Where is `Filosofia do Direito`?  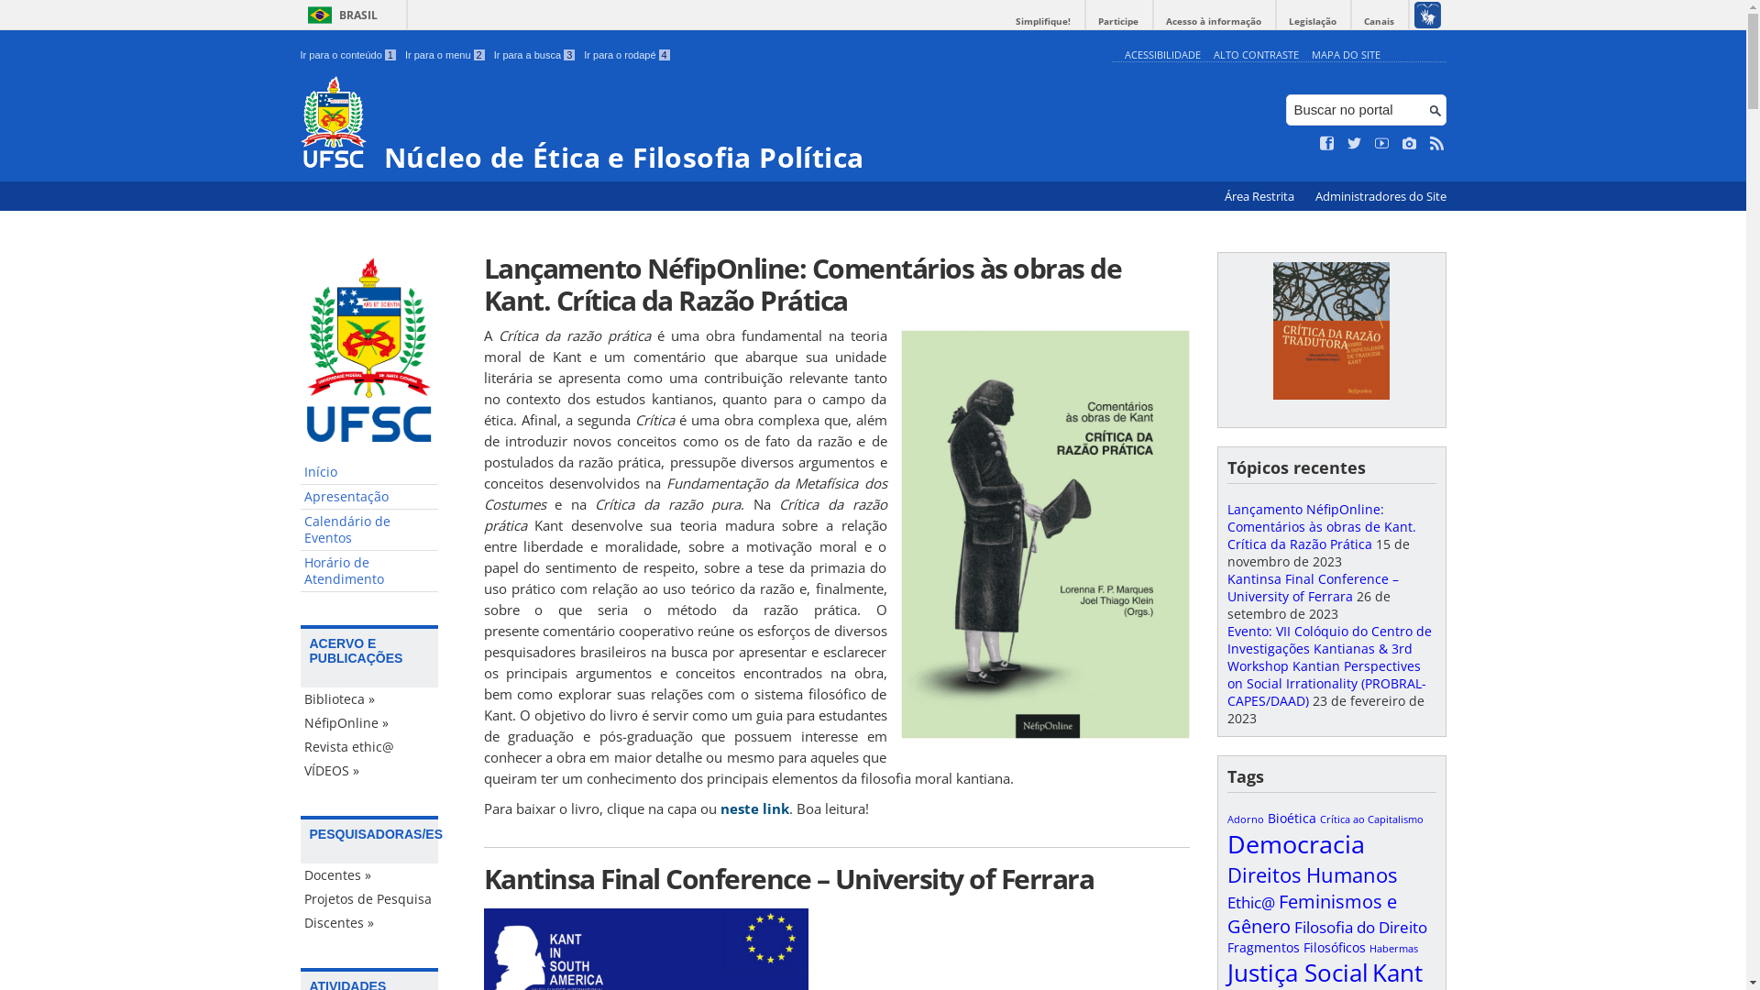 Filosofia do Direito is located at coordinates (1360, 928).